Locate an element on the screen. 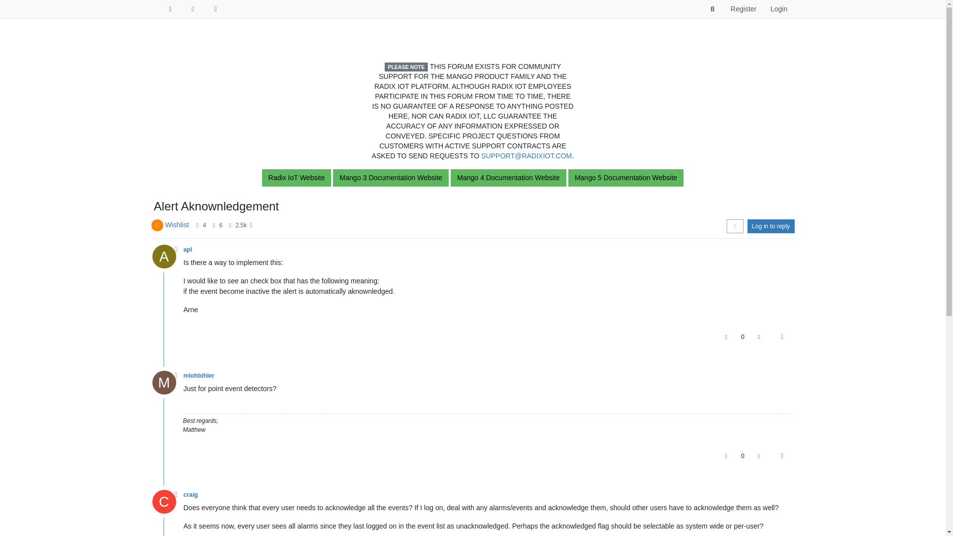 The width and height of the screenshot is (953, 536). Login is located at coordinates (778, 9).